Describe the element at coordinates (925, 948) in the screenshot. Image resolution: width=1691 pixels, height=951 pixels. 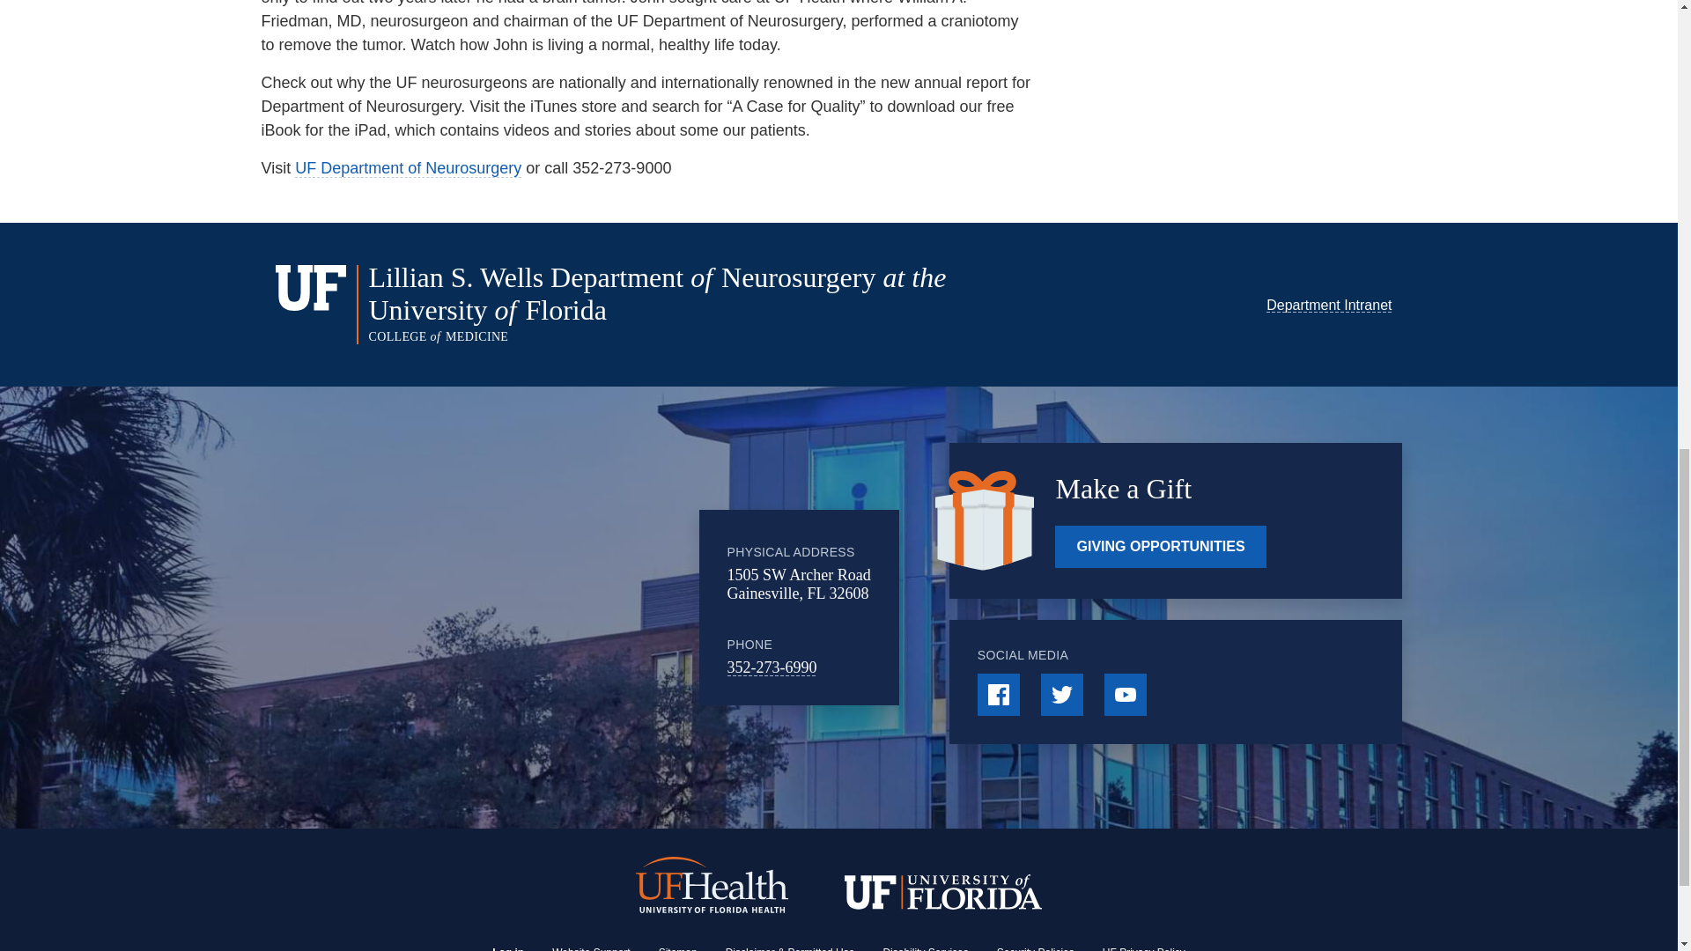
I see `Disability Services` at that location.